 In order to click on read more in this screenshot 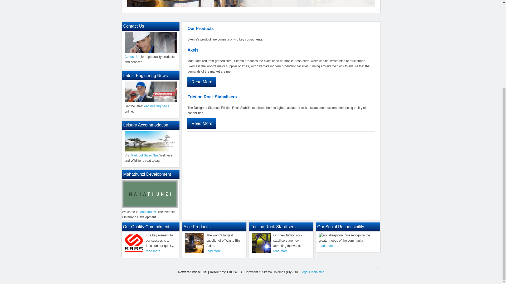, I will do `click(153, 251)`.